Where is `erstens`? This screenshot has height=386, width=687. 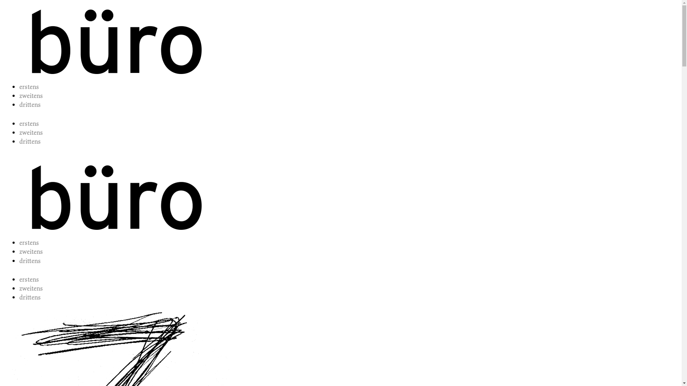
erstens is located at coordinates (29, 243).